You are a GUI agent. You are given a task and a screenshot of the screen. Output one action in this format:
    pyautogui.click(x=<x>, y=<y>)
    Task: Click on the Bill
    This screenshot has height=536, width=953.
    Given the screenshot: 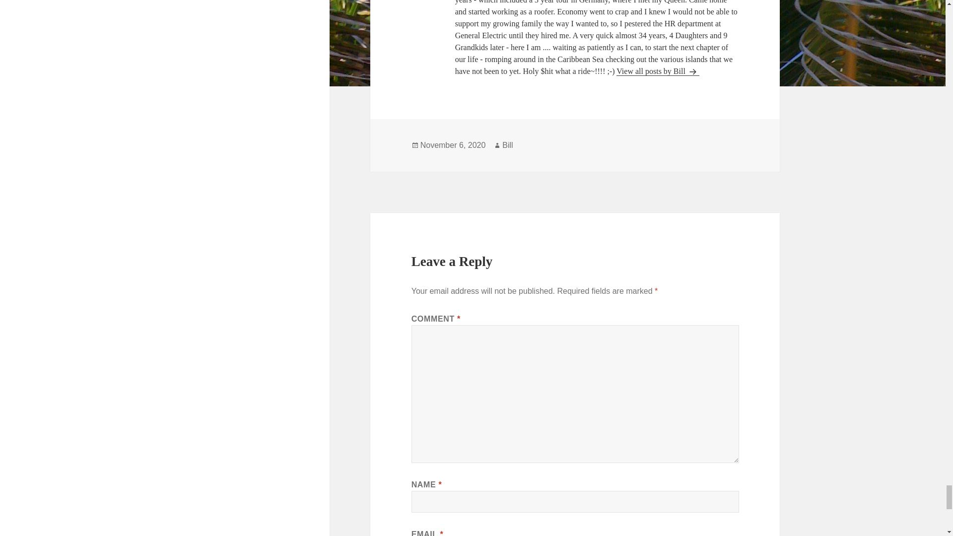 What is the action you would take?
    pyautogui.click(x=507, y=145)
    